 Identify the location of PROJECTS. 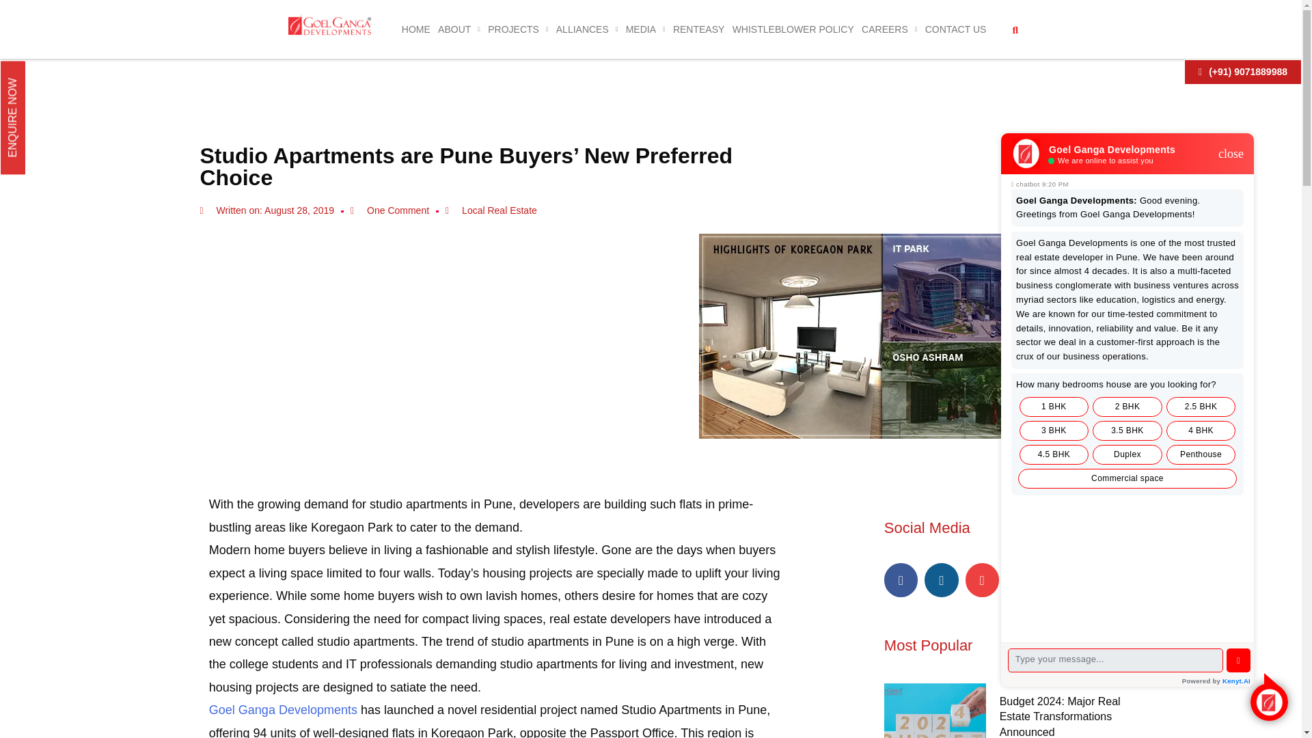
(518, 29).